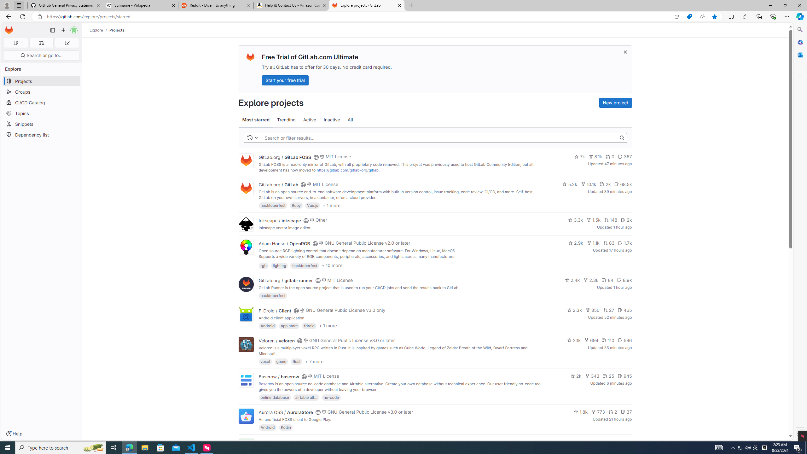  I want to click on 143, so click(602, 442).